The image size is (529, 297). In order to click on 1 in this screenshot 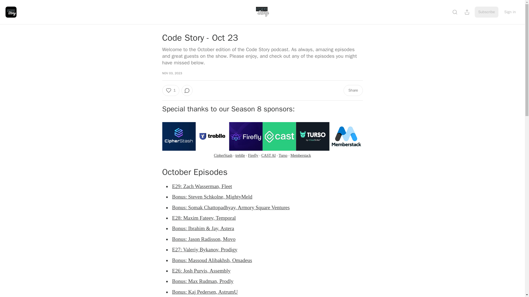, I will do `click(170, 90)`.